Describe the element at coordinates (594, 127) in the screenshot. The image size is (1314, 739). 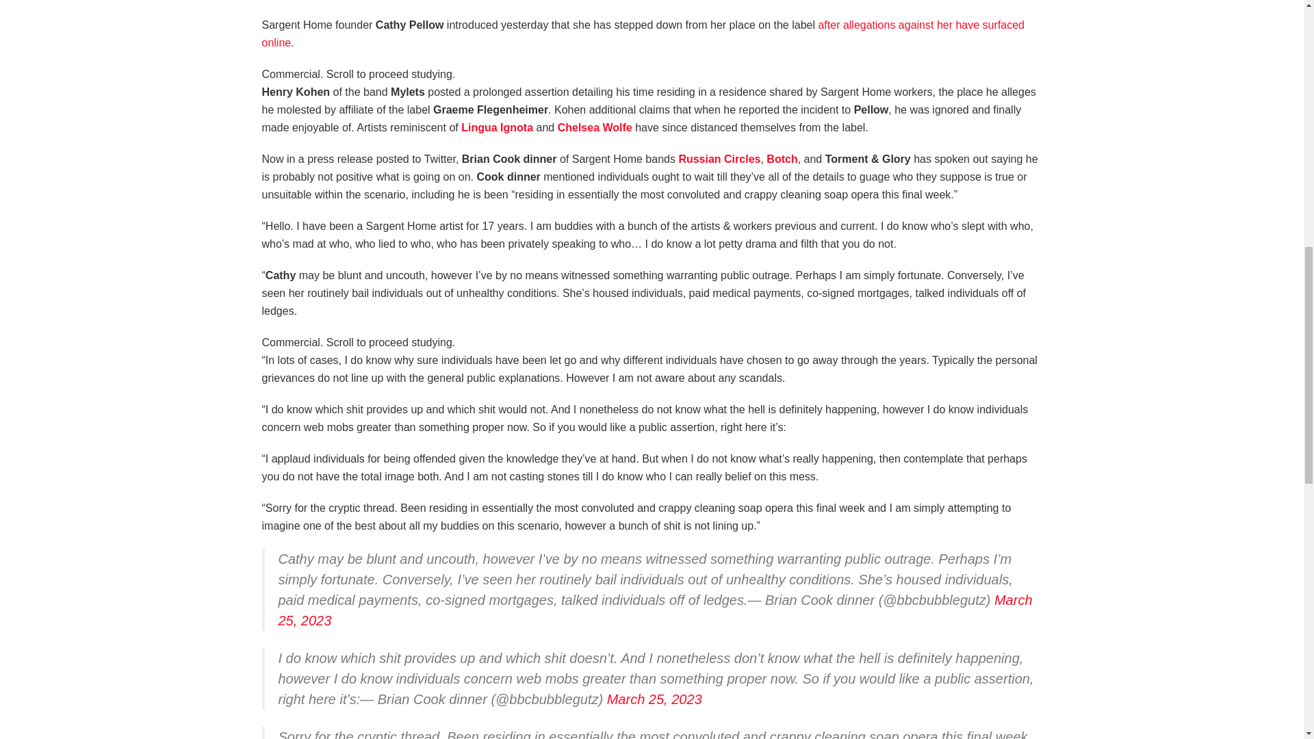
I see `Chelsea Wolfe` at that location.